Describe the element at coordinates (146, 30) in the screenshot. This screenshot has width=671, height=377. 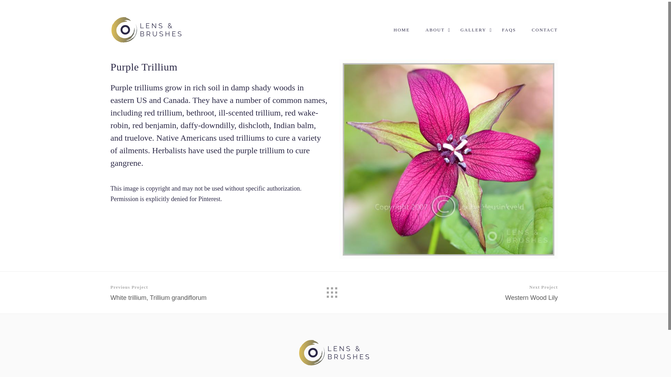
I see `Purple trillium, trillium erectum` at that location.